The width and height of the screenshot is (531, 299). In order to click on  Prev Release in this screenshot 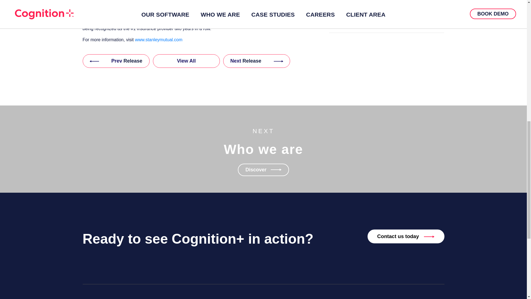, I will do `click(116, 61)`.